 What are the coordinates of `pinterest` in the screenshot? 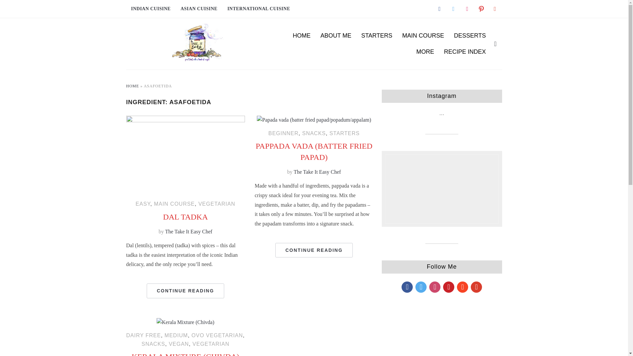 It's located at (481, 9).